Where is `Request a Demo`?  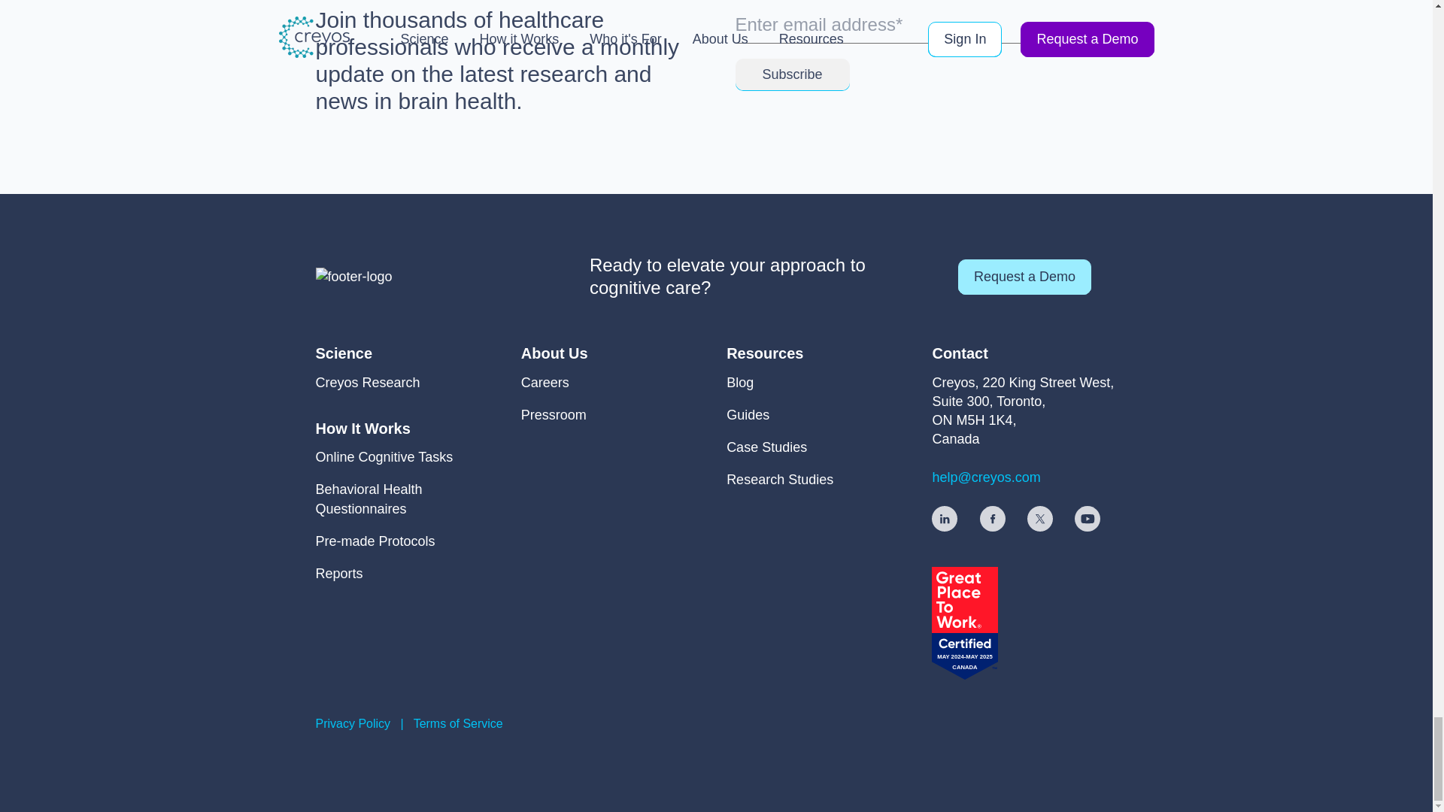
Request a Demo is located at coordinates (1024, 277).